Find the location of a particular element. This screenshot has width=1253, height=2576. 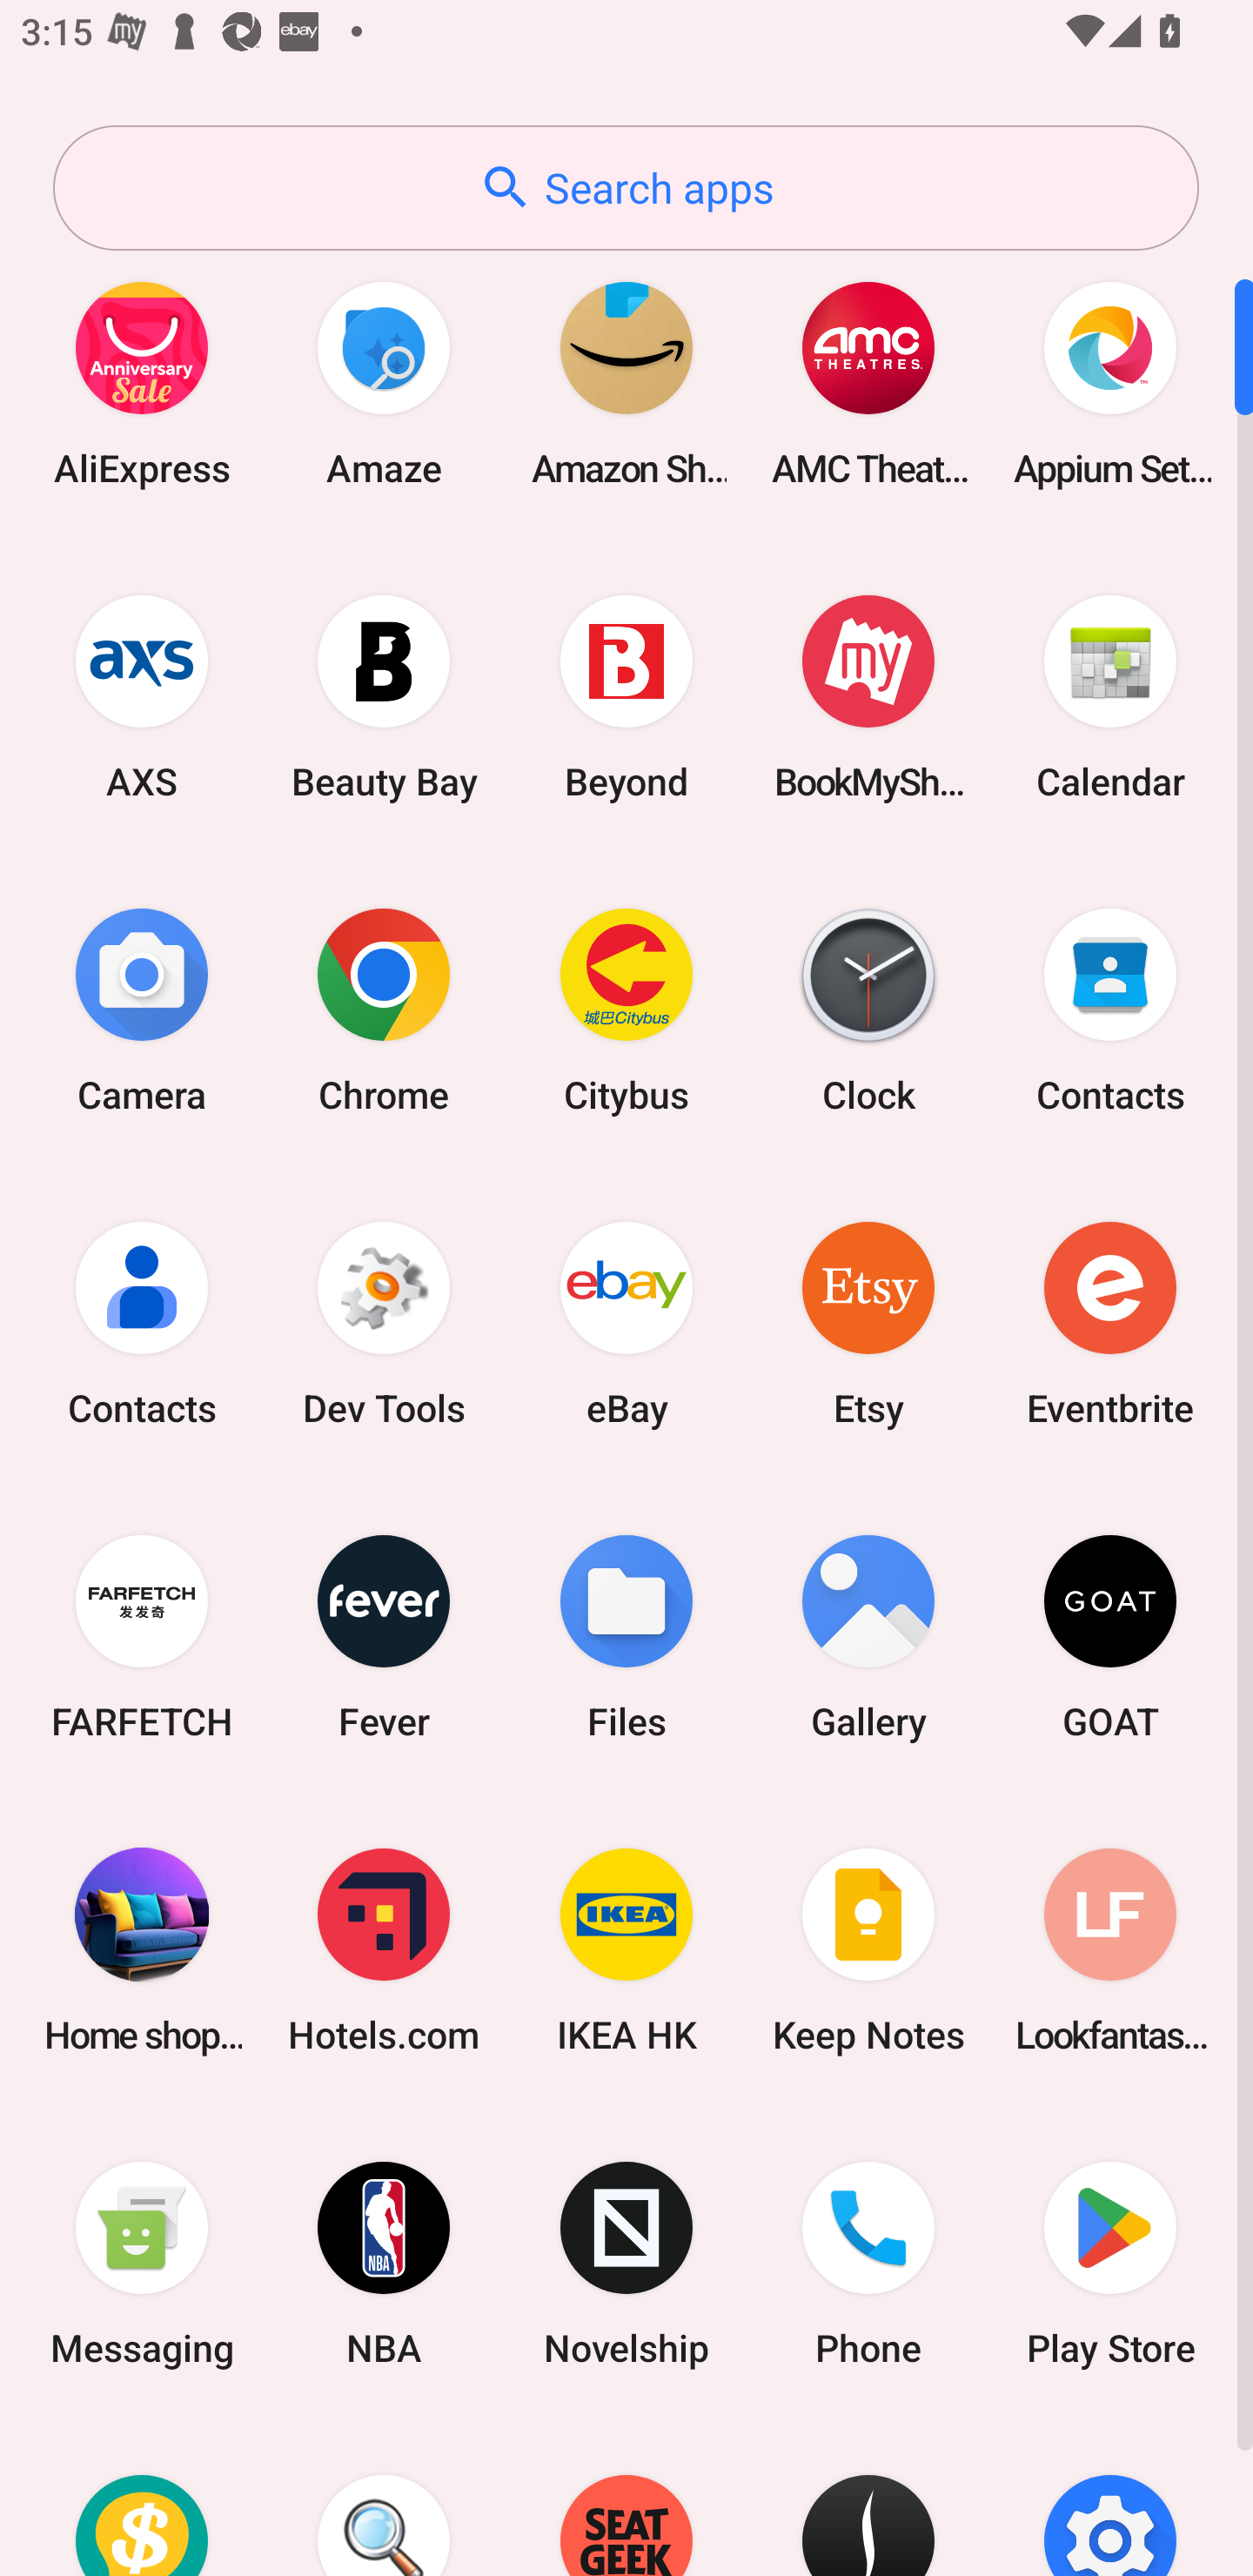

AMC Theatres is located at coordinates (868, 383).